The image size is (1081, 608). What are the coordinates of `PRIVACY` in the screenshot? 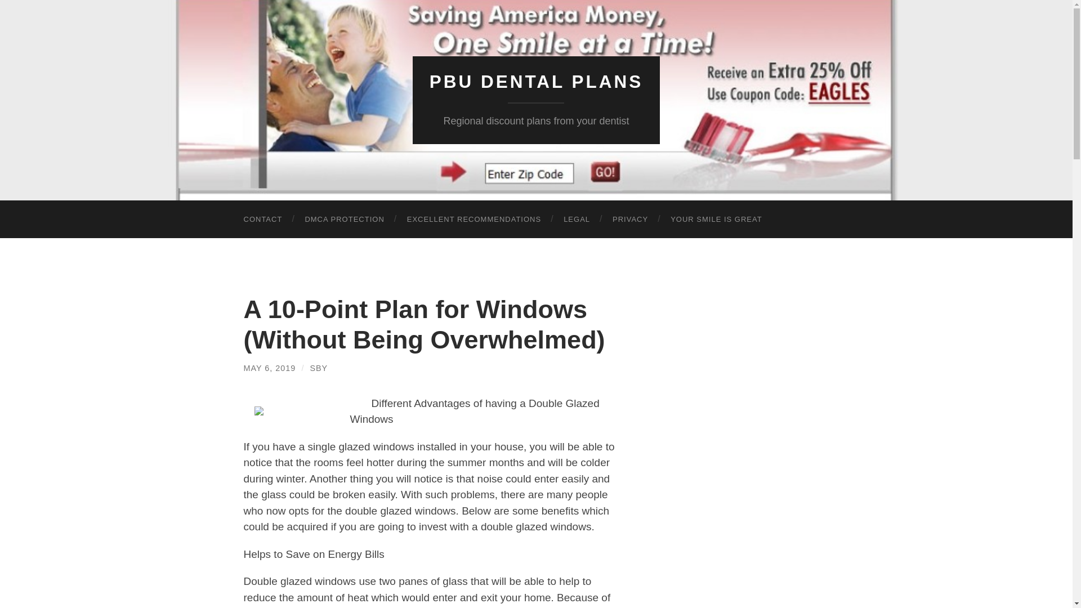 It's located at (630, 220).